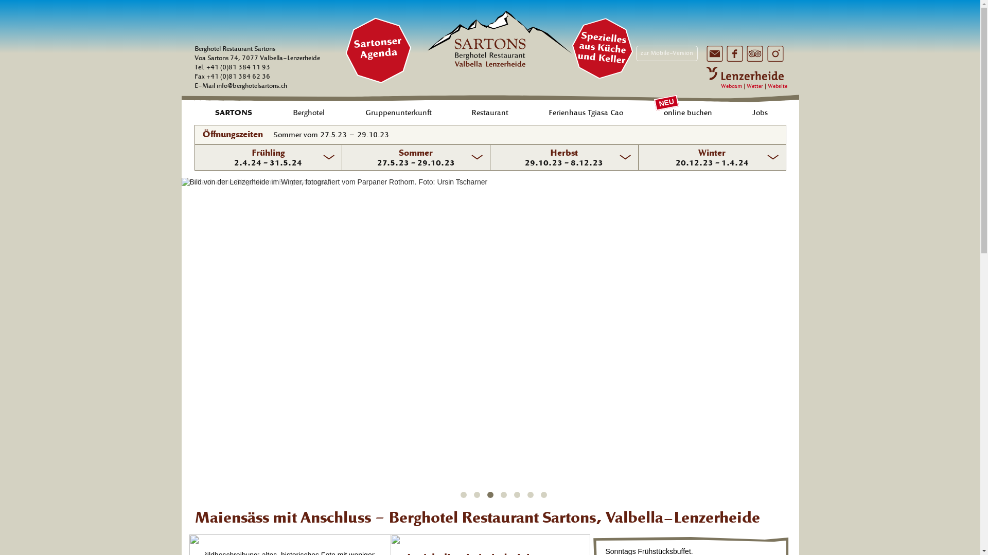 Image resolution: width=988 pixels, height=555 pixels. What do you see at coordinates (599, 45) in the screenshot?
I see `Sartonser Agenda vom Berghotel Restaurant Sartons` at bounding box center [599, 45].